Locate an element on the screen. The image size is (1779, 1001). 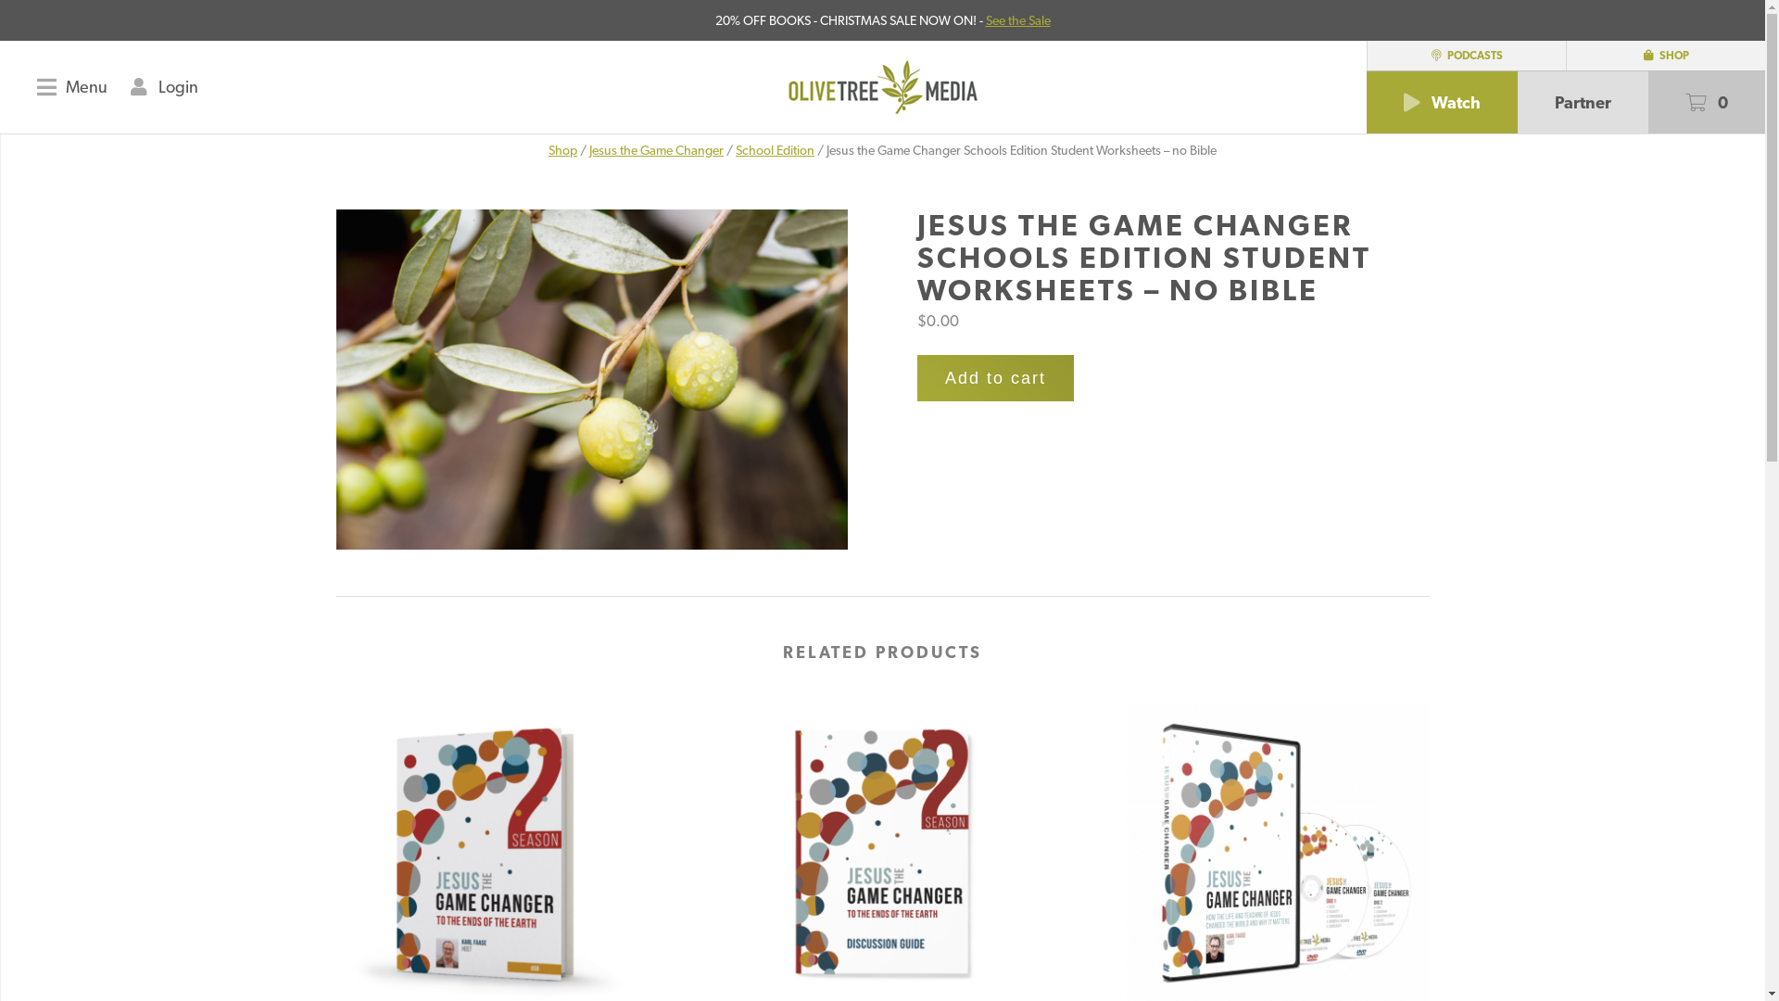
Partner is located at coordinates (1583, 102).